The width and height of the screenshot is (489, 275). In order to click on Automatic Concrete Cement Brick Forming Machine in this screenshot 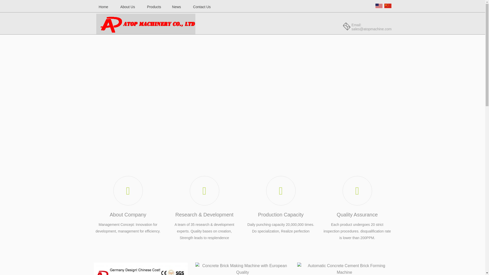, I will do `click(344, 269)`.